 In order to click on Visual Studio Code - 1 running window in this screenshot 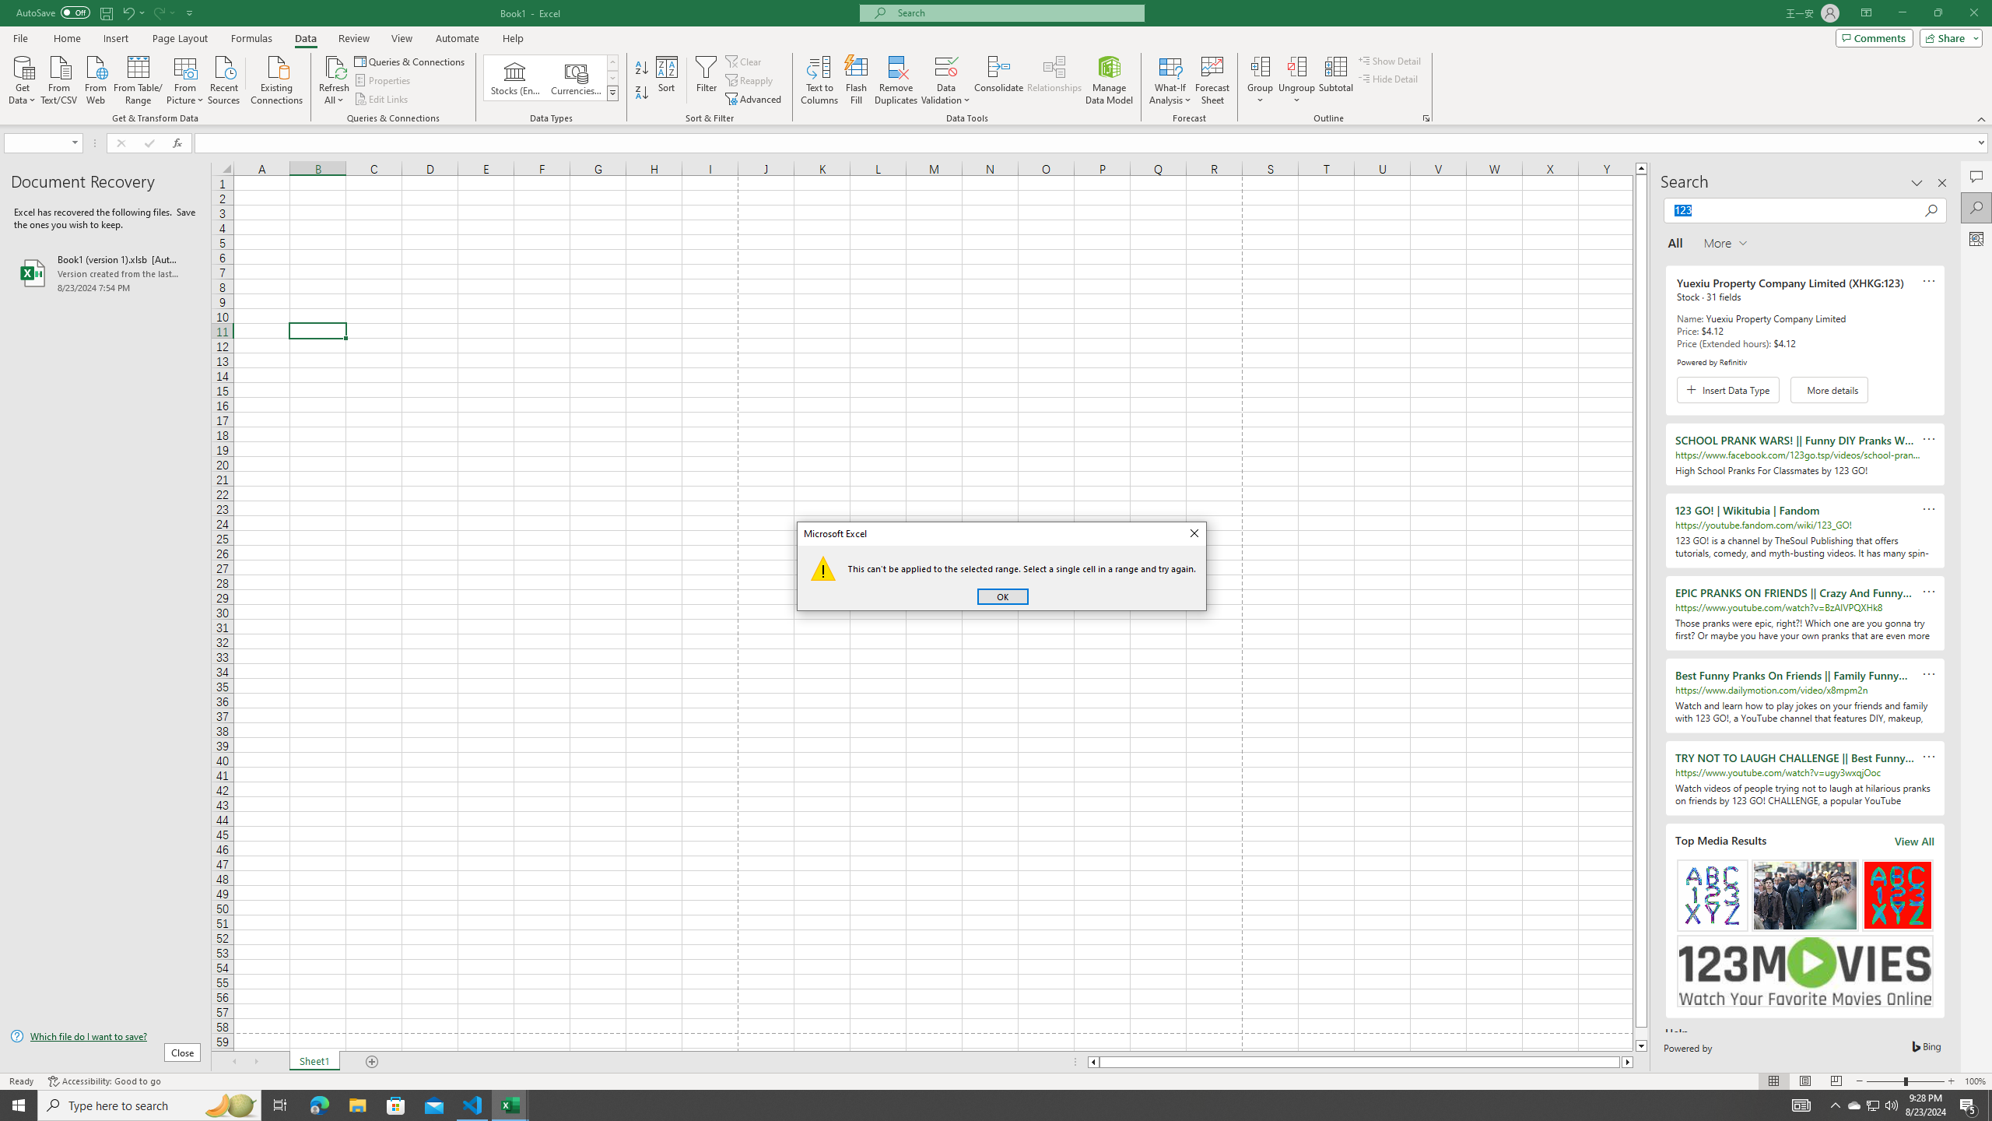, I will do `click(1854, 1105)`.